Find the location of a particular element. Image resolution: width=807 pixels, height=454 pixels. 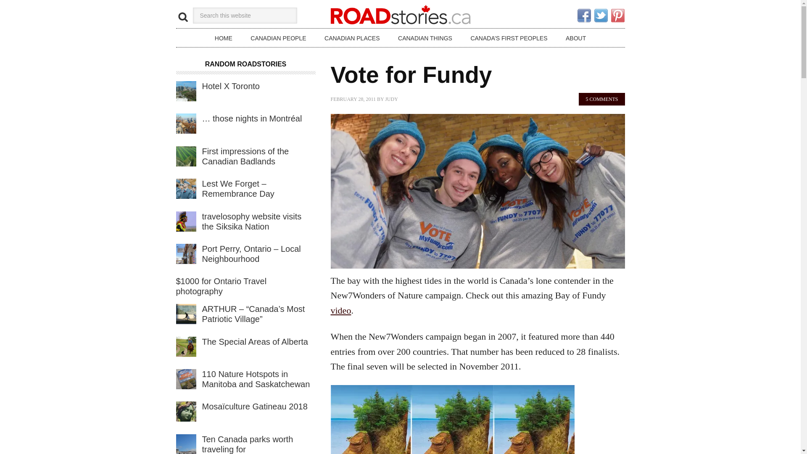

HOME is located at coordinates (224, 38).